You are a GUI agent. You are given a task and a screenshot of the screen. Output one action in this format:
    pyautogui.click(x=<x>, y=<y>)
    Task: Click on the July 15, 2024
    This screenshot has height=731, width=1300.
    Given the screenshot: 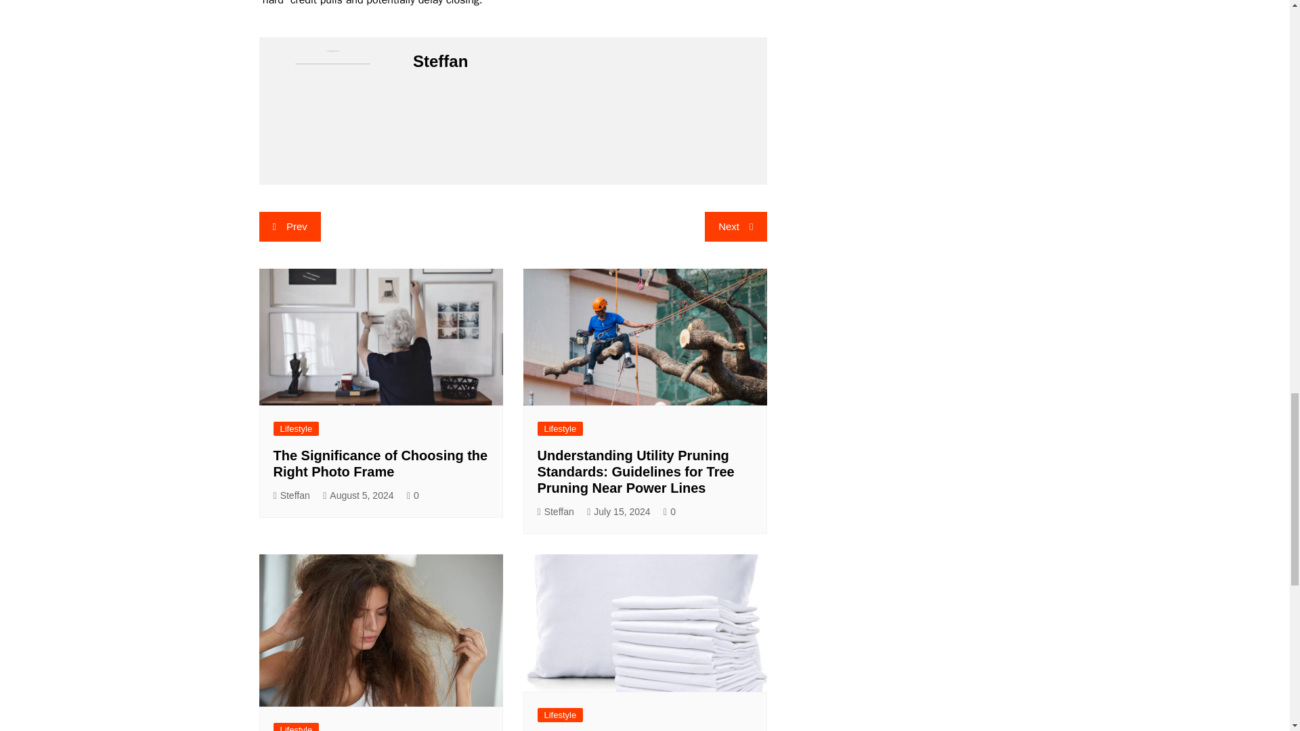 What is the action you would take?
    pyautogui.click(x=619, y=512)
    